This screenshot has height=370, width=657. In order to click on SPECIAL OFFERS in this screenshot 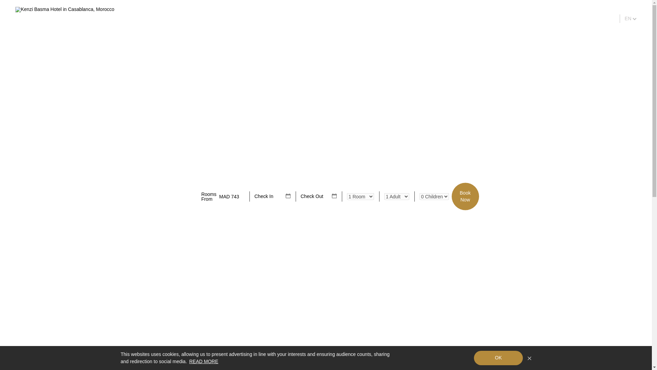, I will do `click(471, 18)`.